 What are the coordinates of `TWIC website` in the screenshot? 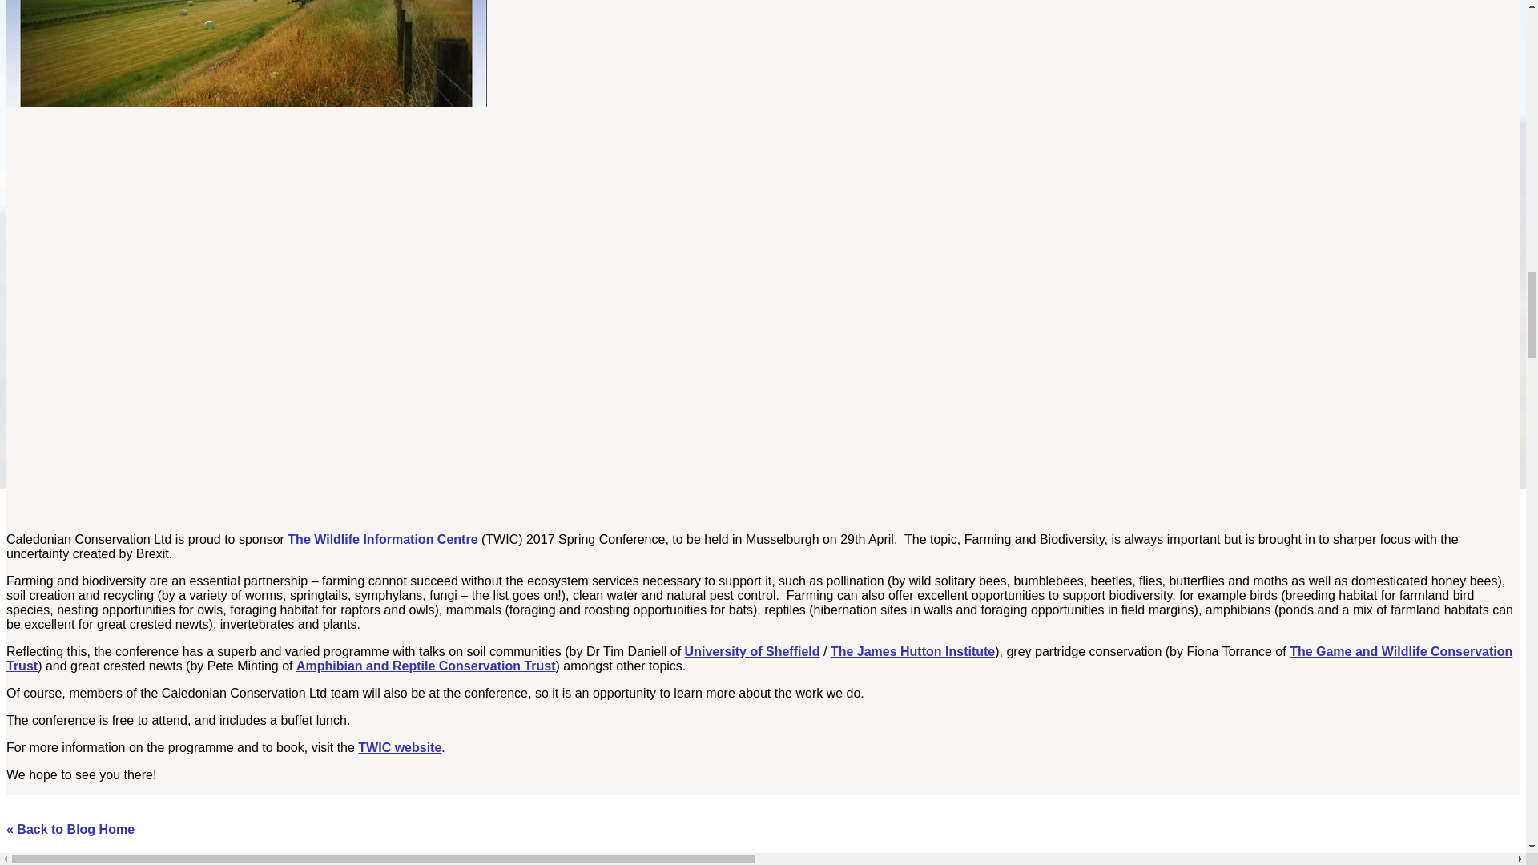 It's located at (400, 746).